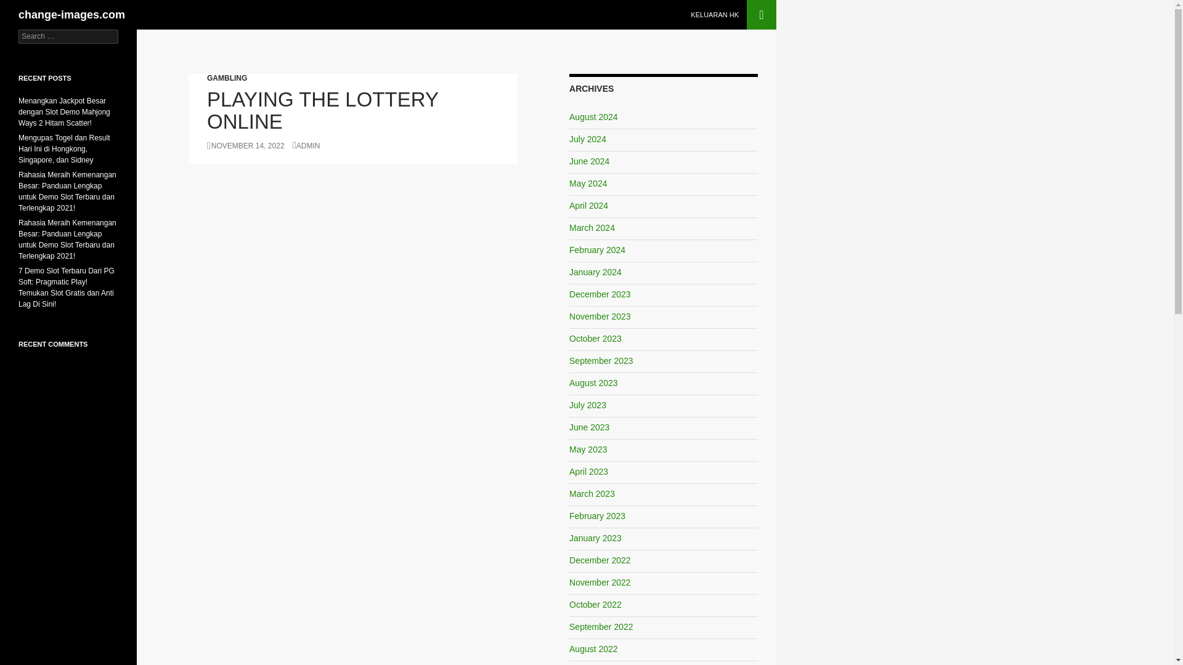 The width and height of the screenshot is (1183, 665). What do you see at coordinates (246, 146) in the screenshot?
I see `NOVEMBER 14, 2022` at bounding box center [246, 146].